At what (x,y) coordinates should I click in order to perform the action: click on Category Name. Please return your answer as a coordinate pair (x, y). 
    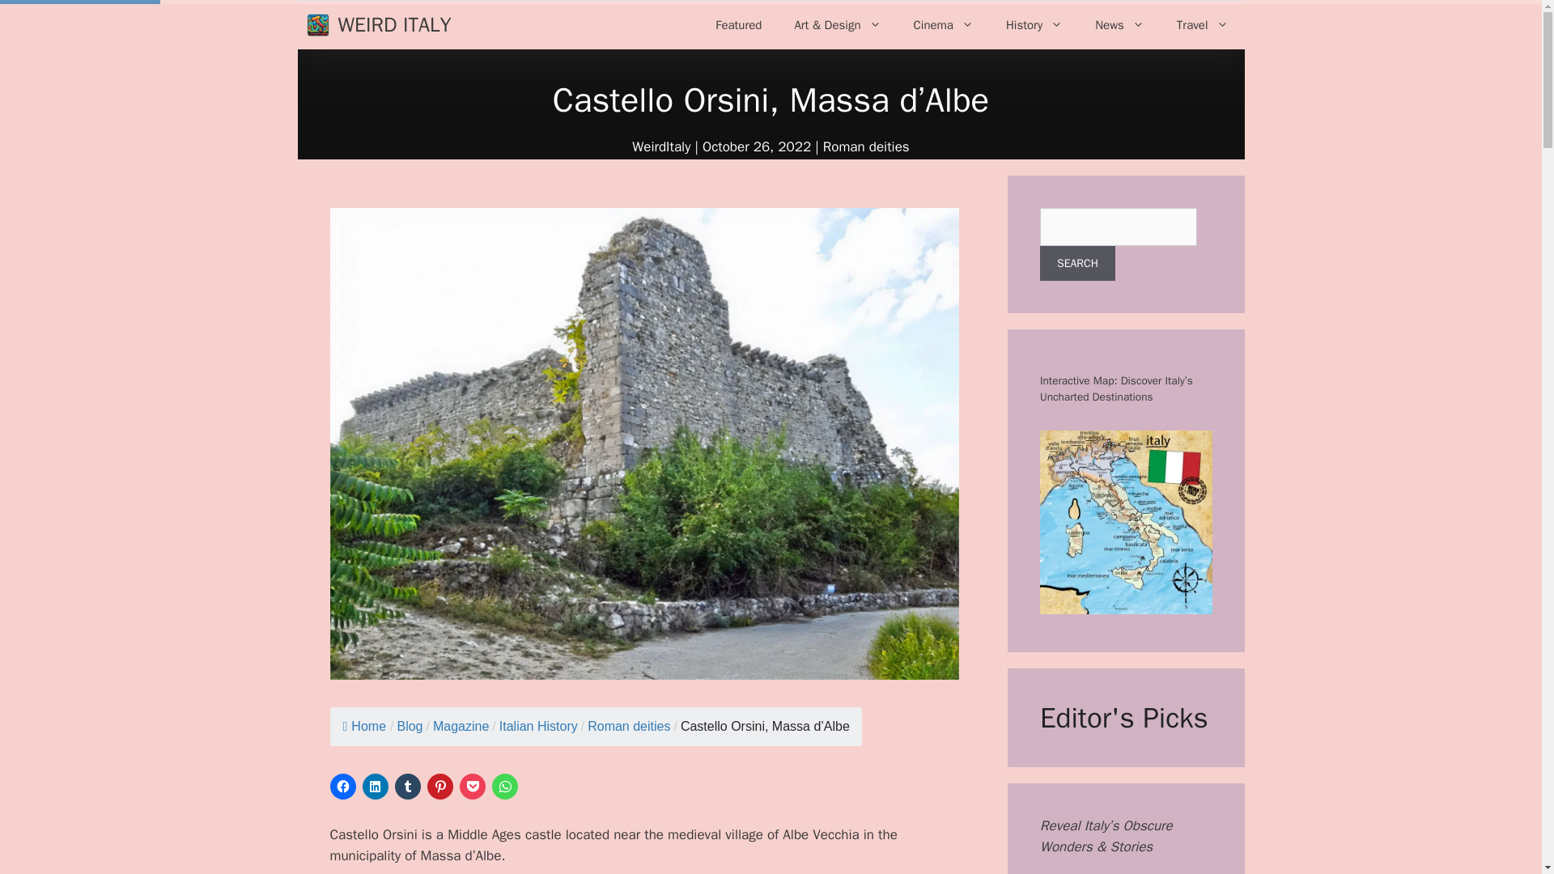
    Looking at the image, I should click on (461, 726).